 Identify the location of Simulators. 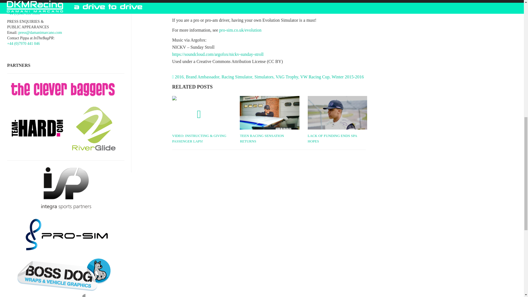
(264, 77).